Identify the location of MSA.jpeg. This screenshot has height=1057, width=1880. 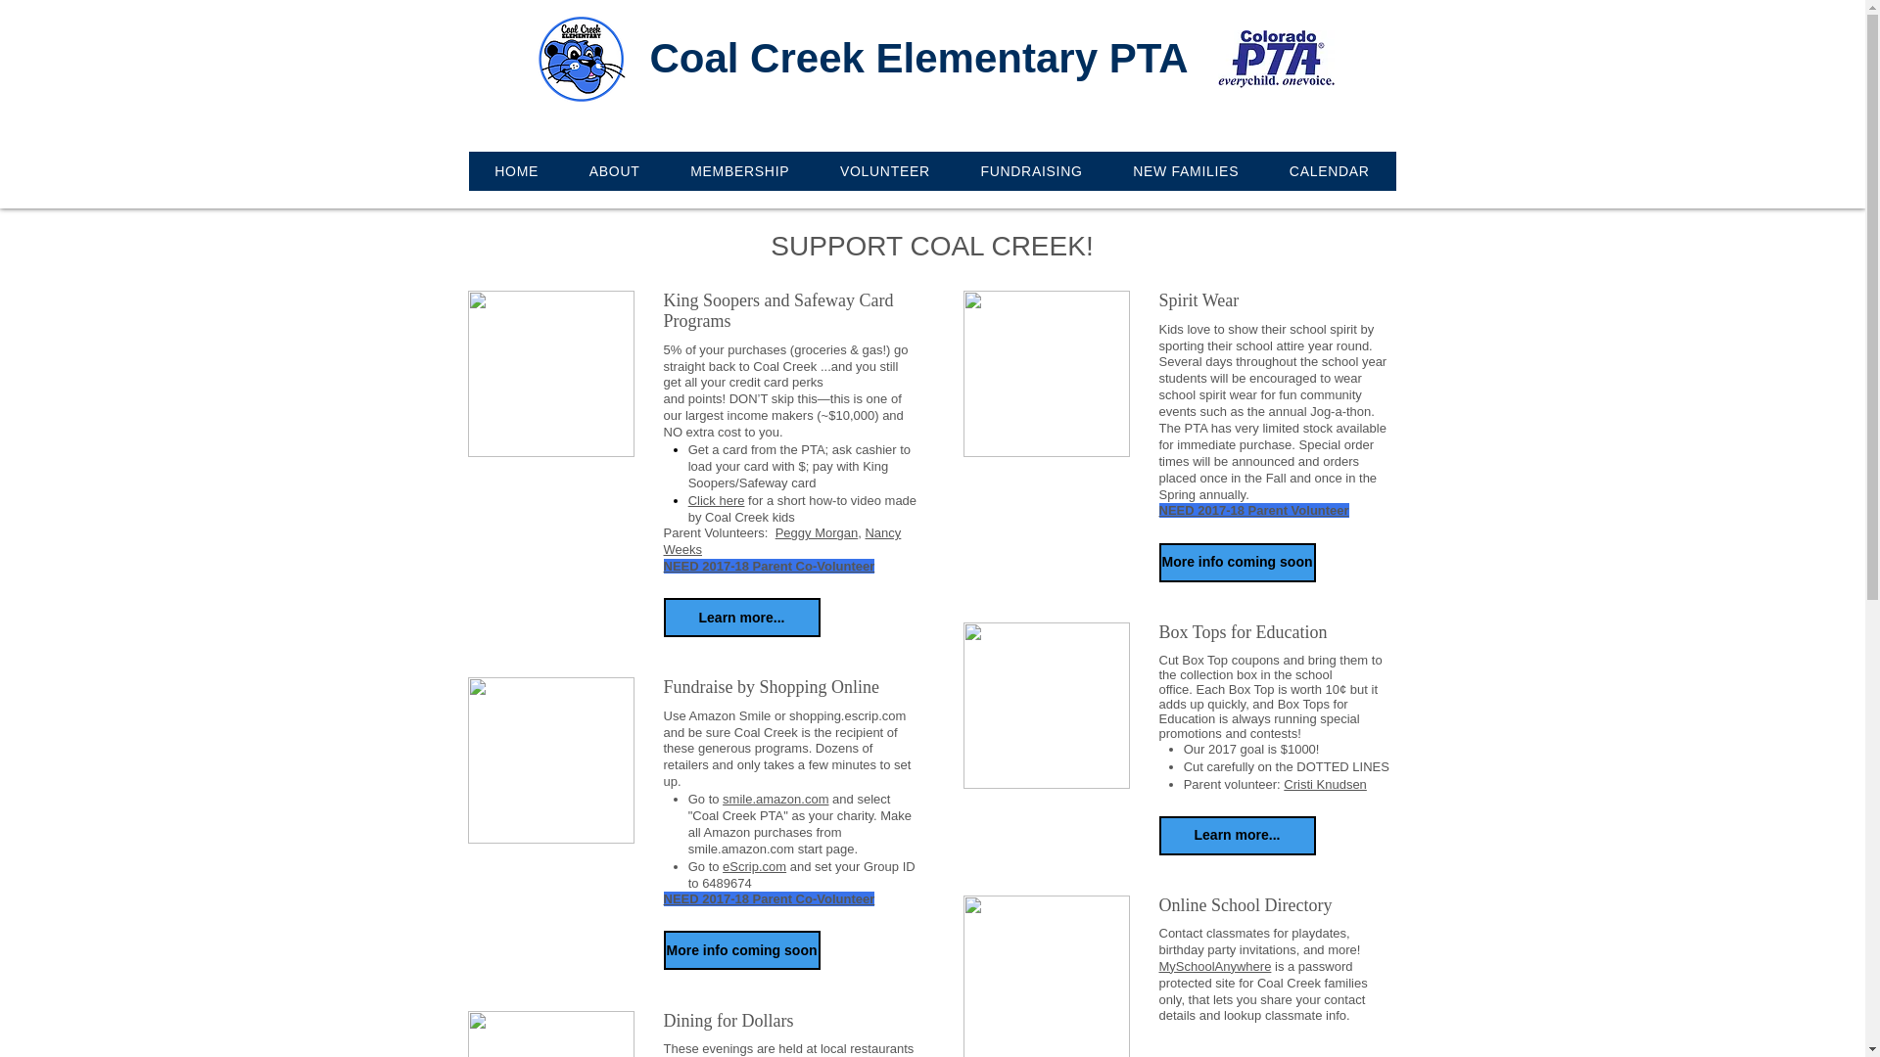
(1046, 976).